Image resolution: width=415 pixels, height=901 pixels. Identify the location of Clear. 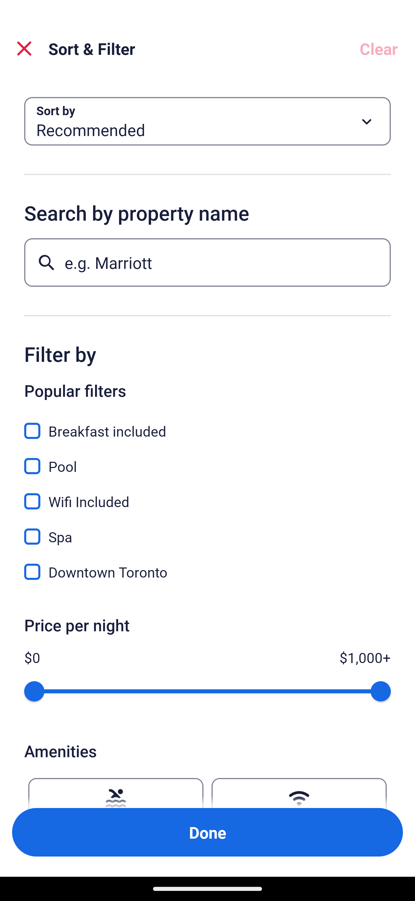
(379, 49).